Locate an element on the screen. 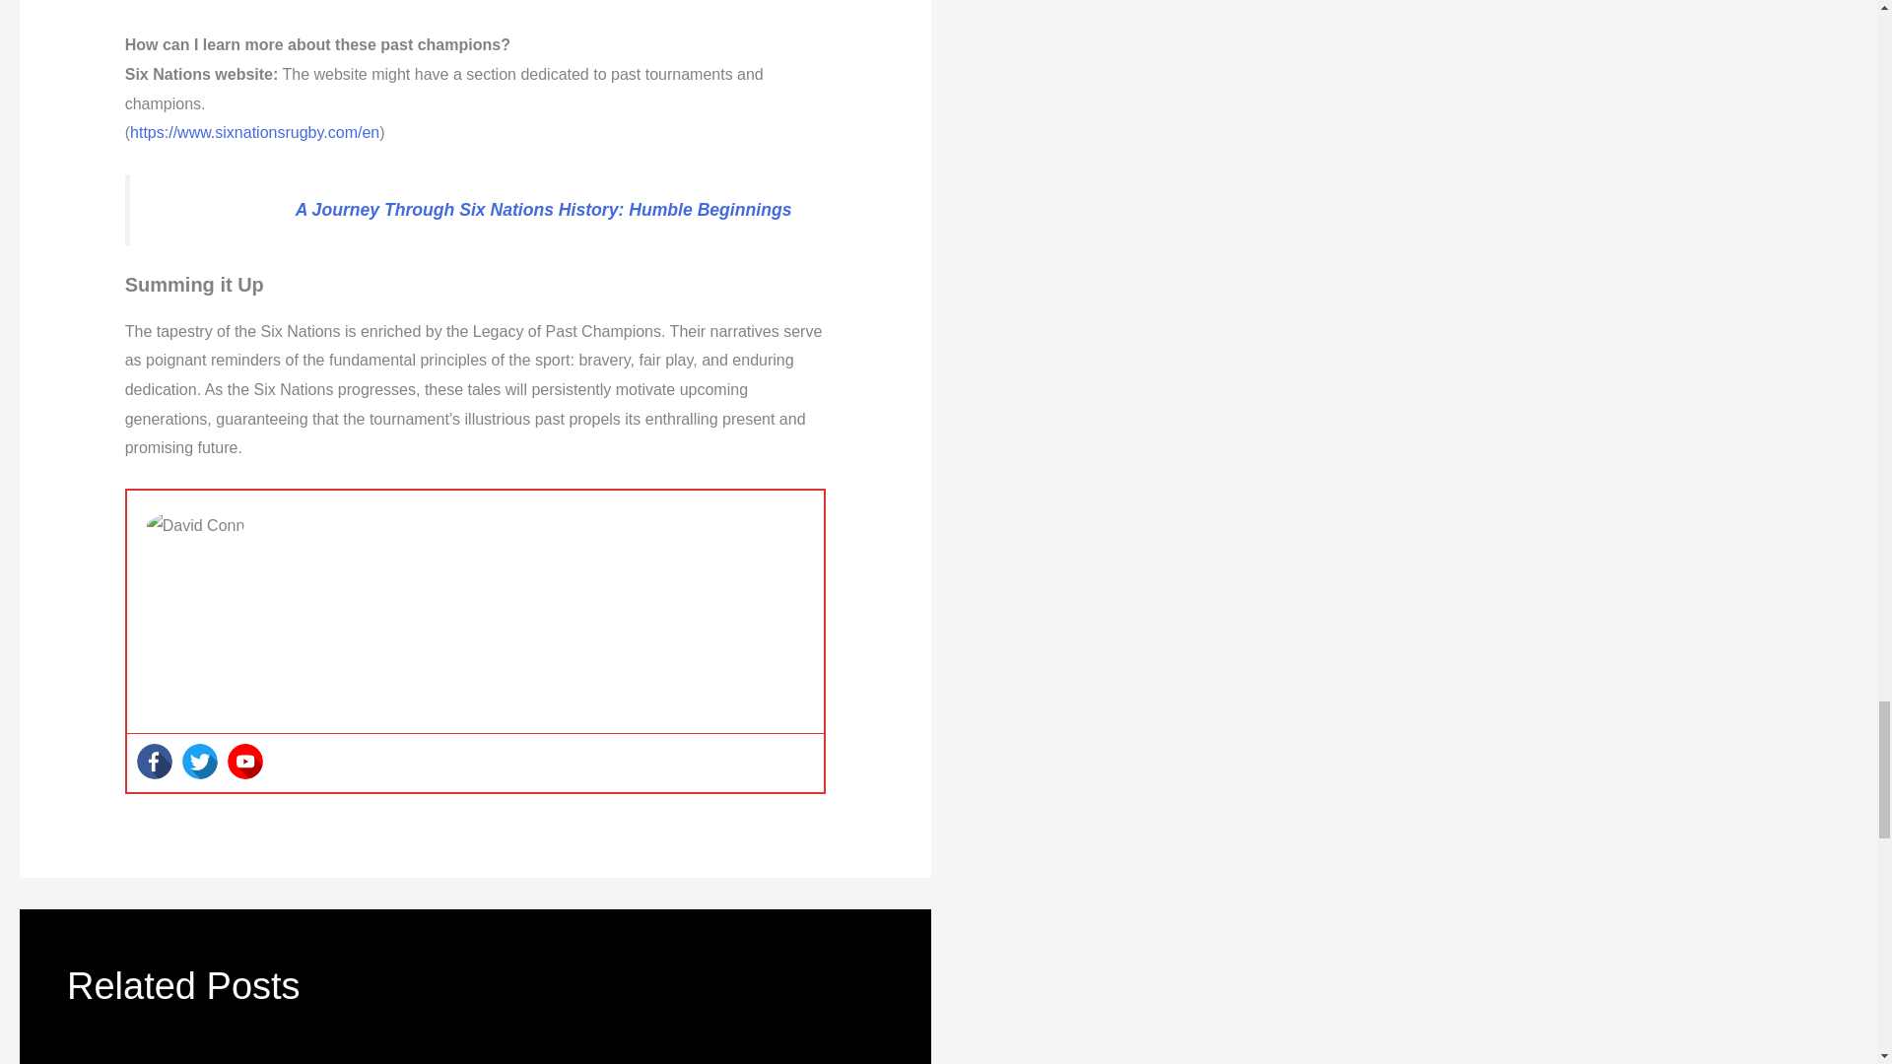  Youtube is located at coordinates (244, 761).